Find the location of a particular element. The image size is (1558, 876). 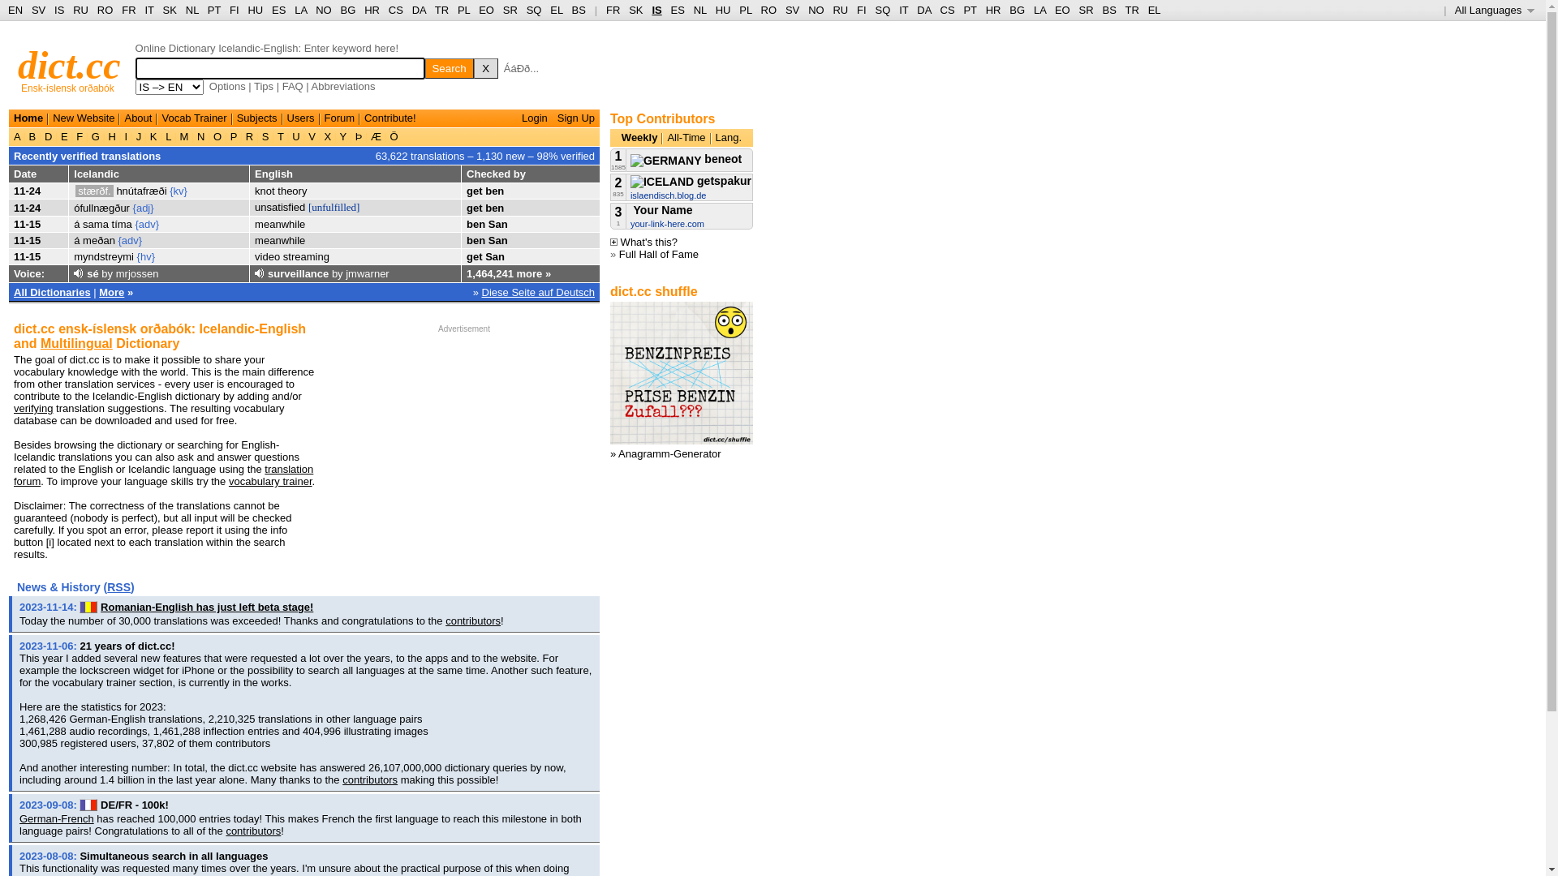

Contribute! is located at coordinates (390, 118).